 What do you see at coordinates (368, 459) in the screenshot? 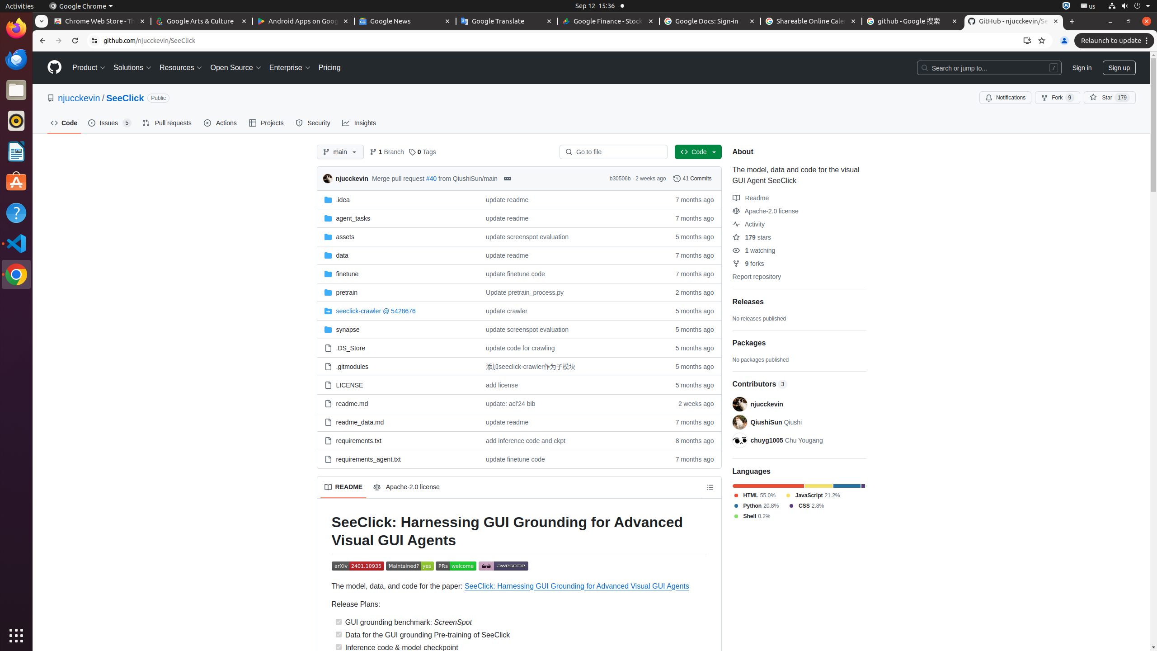
I see `requirements_agent.txt, (File)` at bounding box center [368, 459].